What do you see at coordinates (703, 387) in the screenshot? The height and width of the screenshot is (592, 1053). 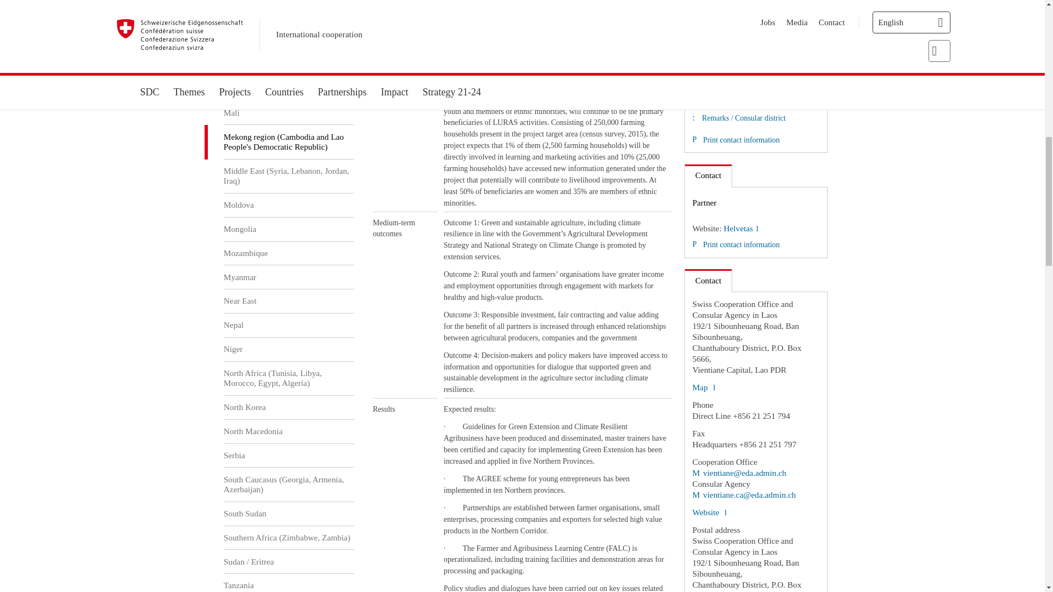 I see `External Link` at bounding box center [703, 387].